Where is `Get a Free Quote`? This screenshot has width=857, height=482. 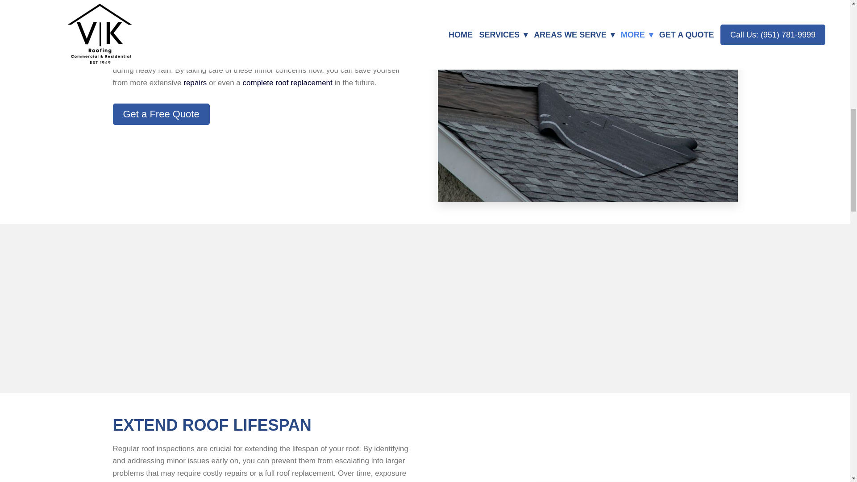
Get a Free Quote is located at coordinates (161, 114).